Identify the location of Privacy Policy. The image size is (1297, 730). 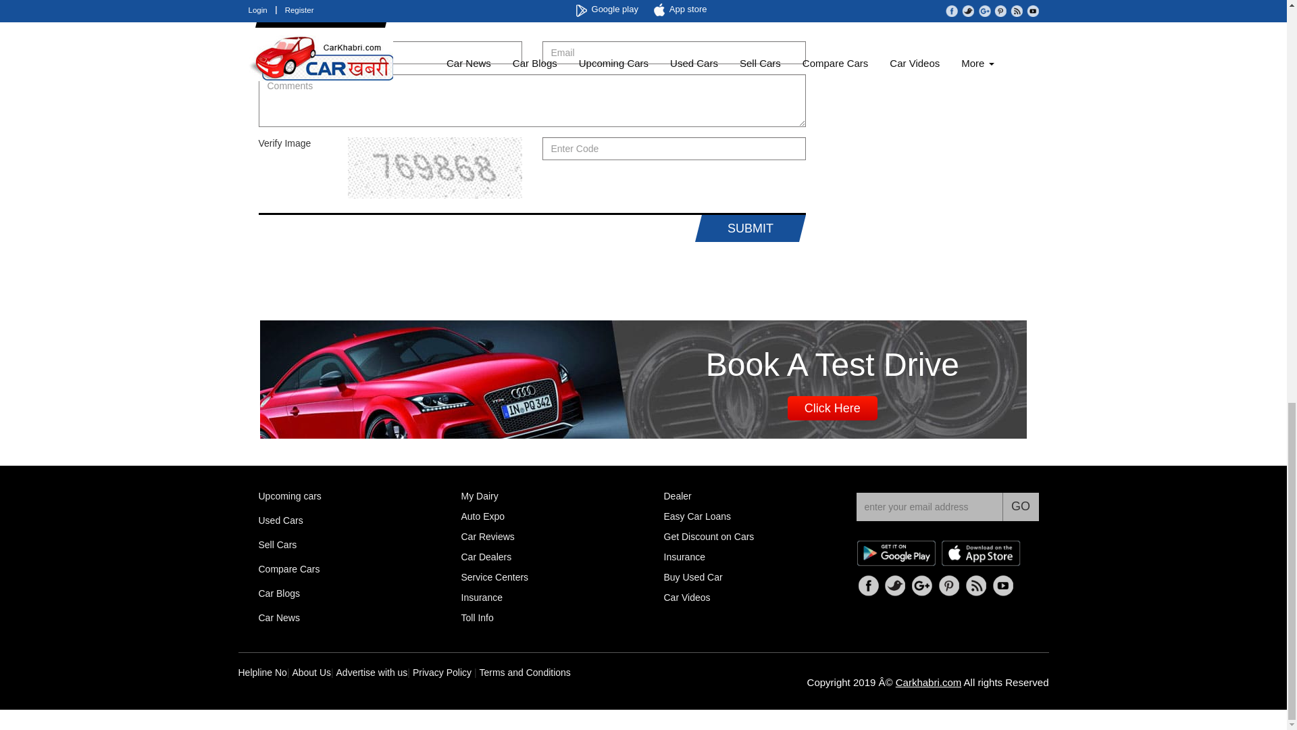
(442, 673).